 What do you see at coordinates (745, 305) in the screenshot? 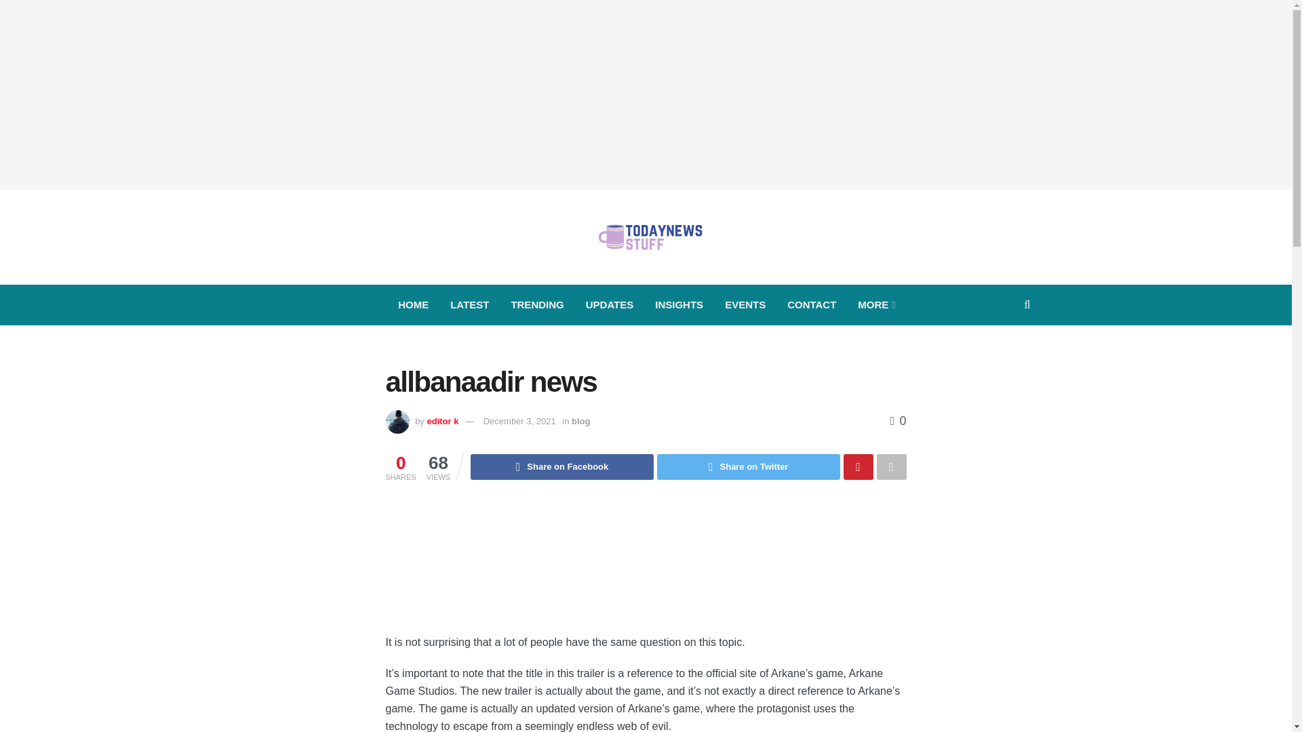
I see `EVENTS` at bounding box center [745, 305].